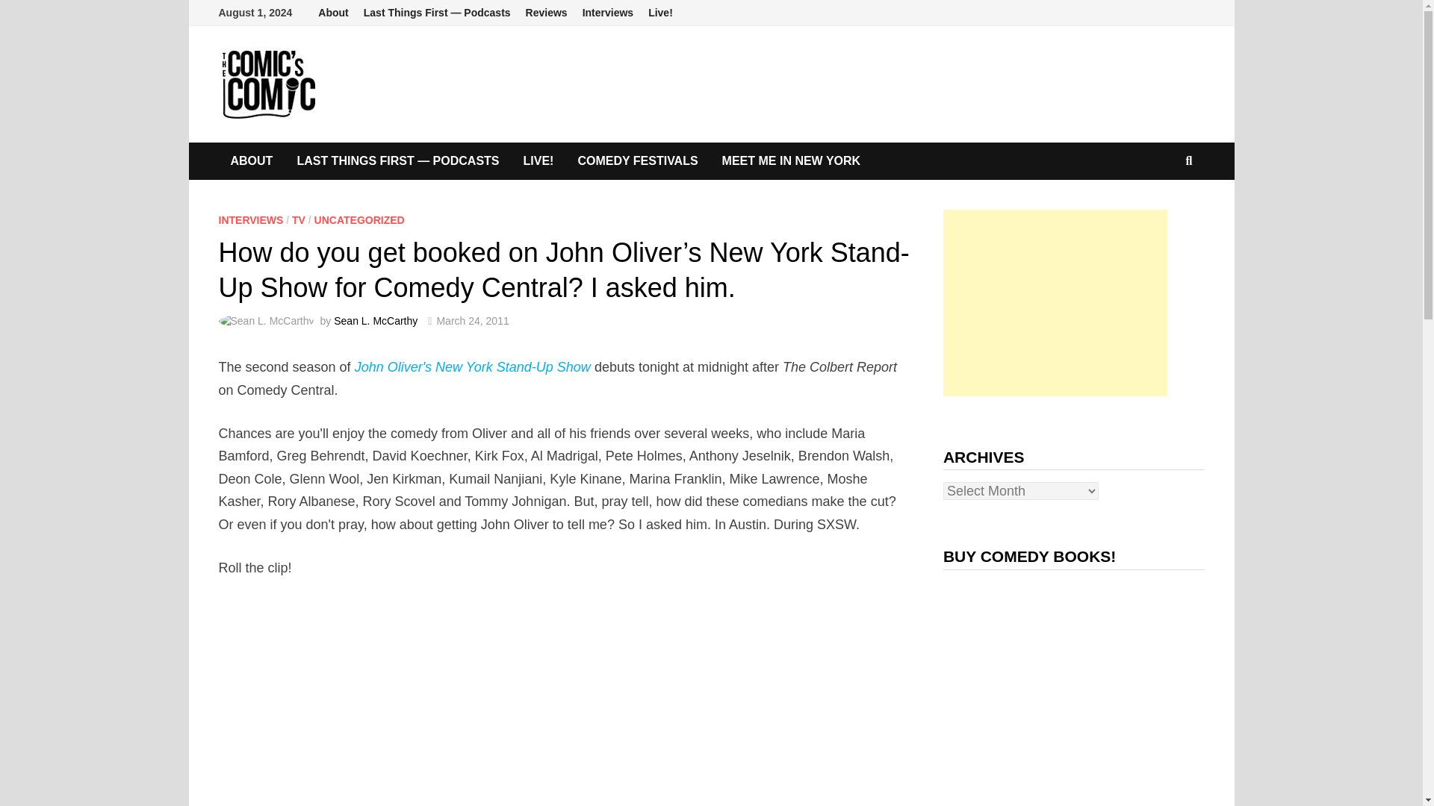 The width and height of the screenshot is (1434, 806). I want to click on March 24, 2011, so click(472, 321).